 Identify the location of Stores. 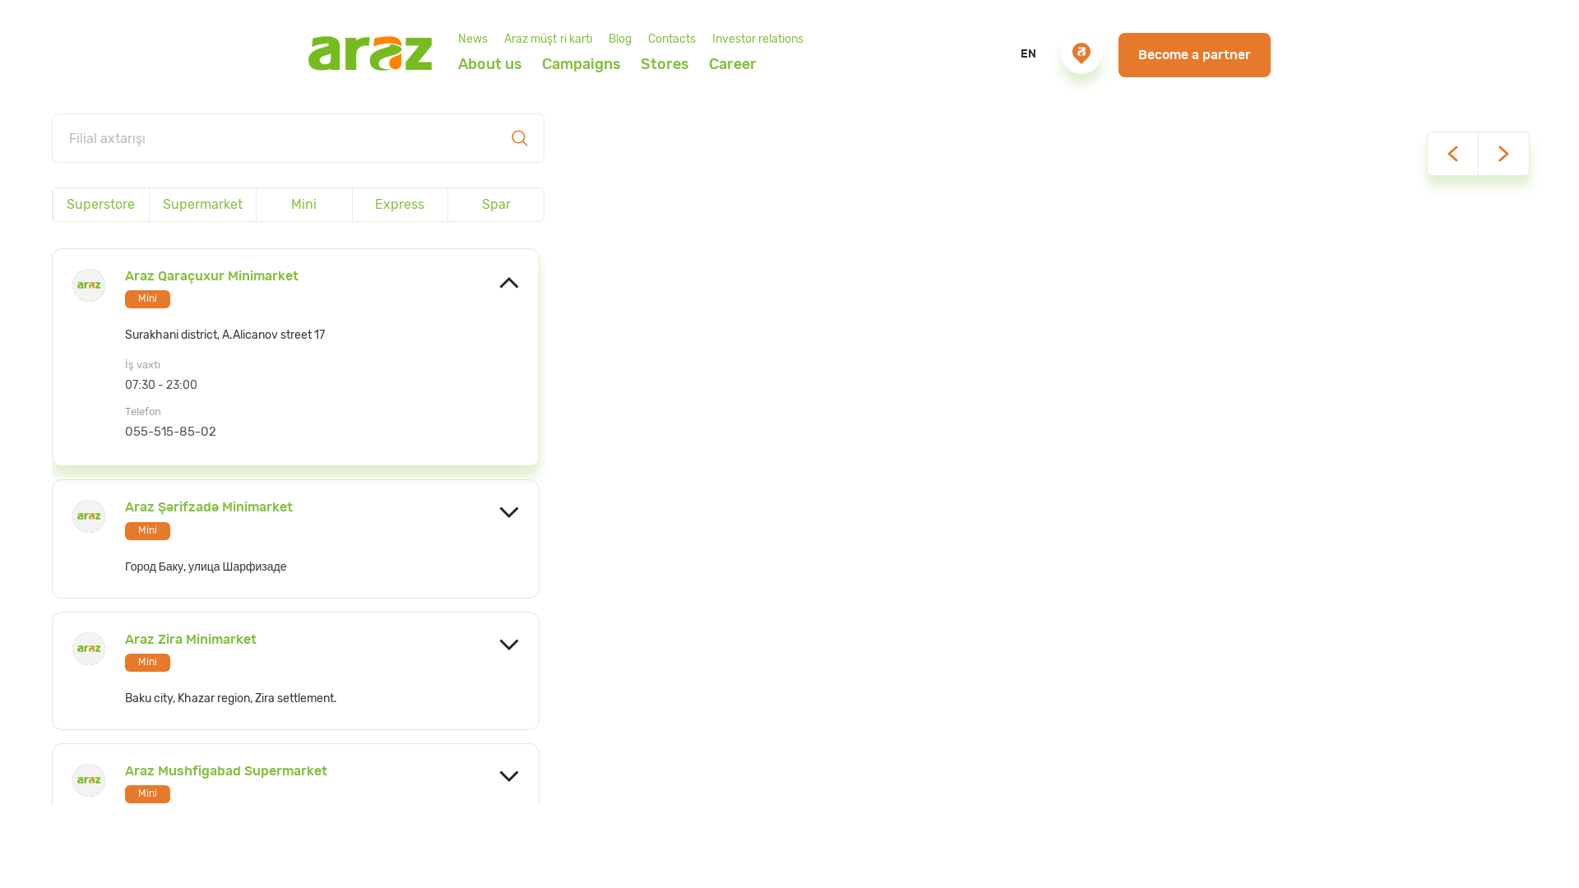
(1081, 53).